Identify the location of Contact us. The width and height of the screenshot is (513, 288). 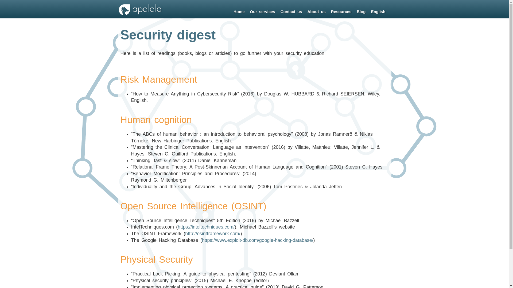
(291, 12).